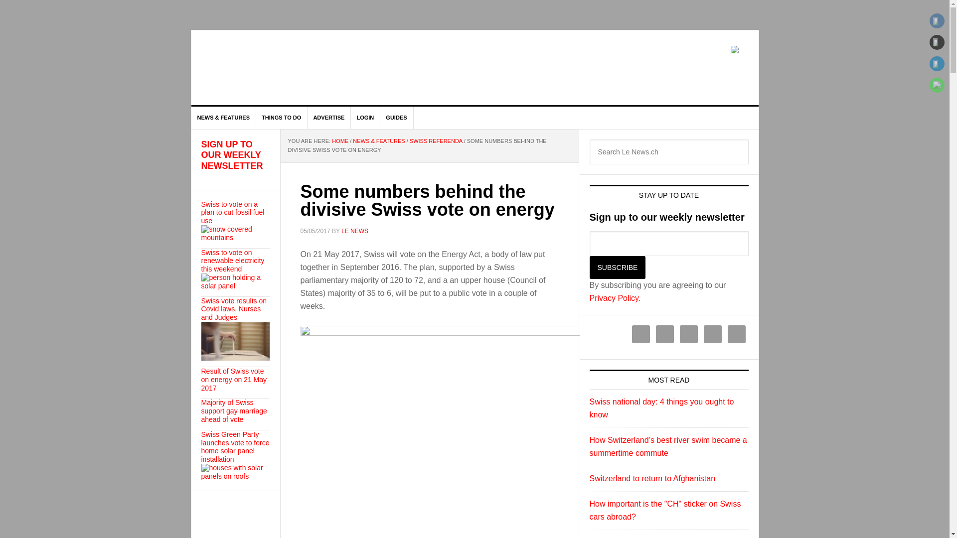  I want to click on SWISS REFERENDA, so click(436, 140).